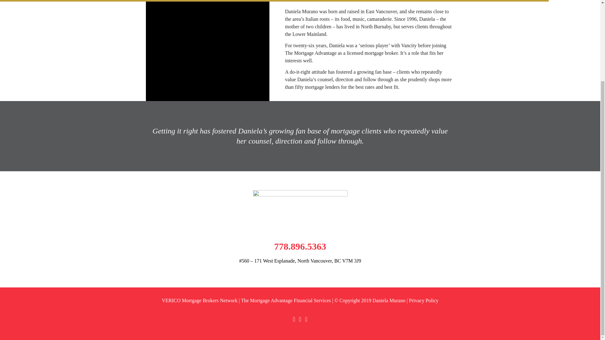  What do you see at coordinates (423, 300) in the screenshot?
I see `Privacy Policy` at bounding box center [423, 300].